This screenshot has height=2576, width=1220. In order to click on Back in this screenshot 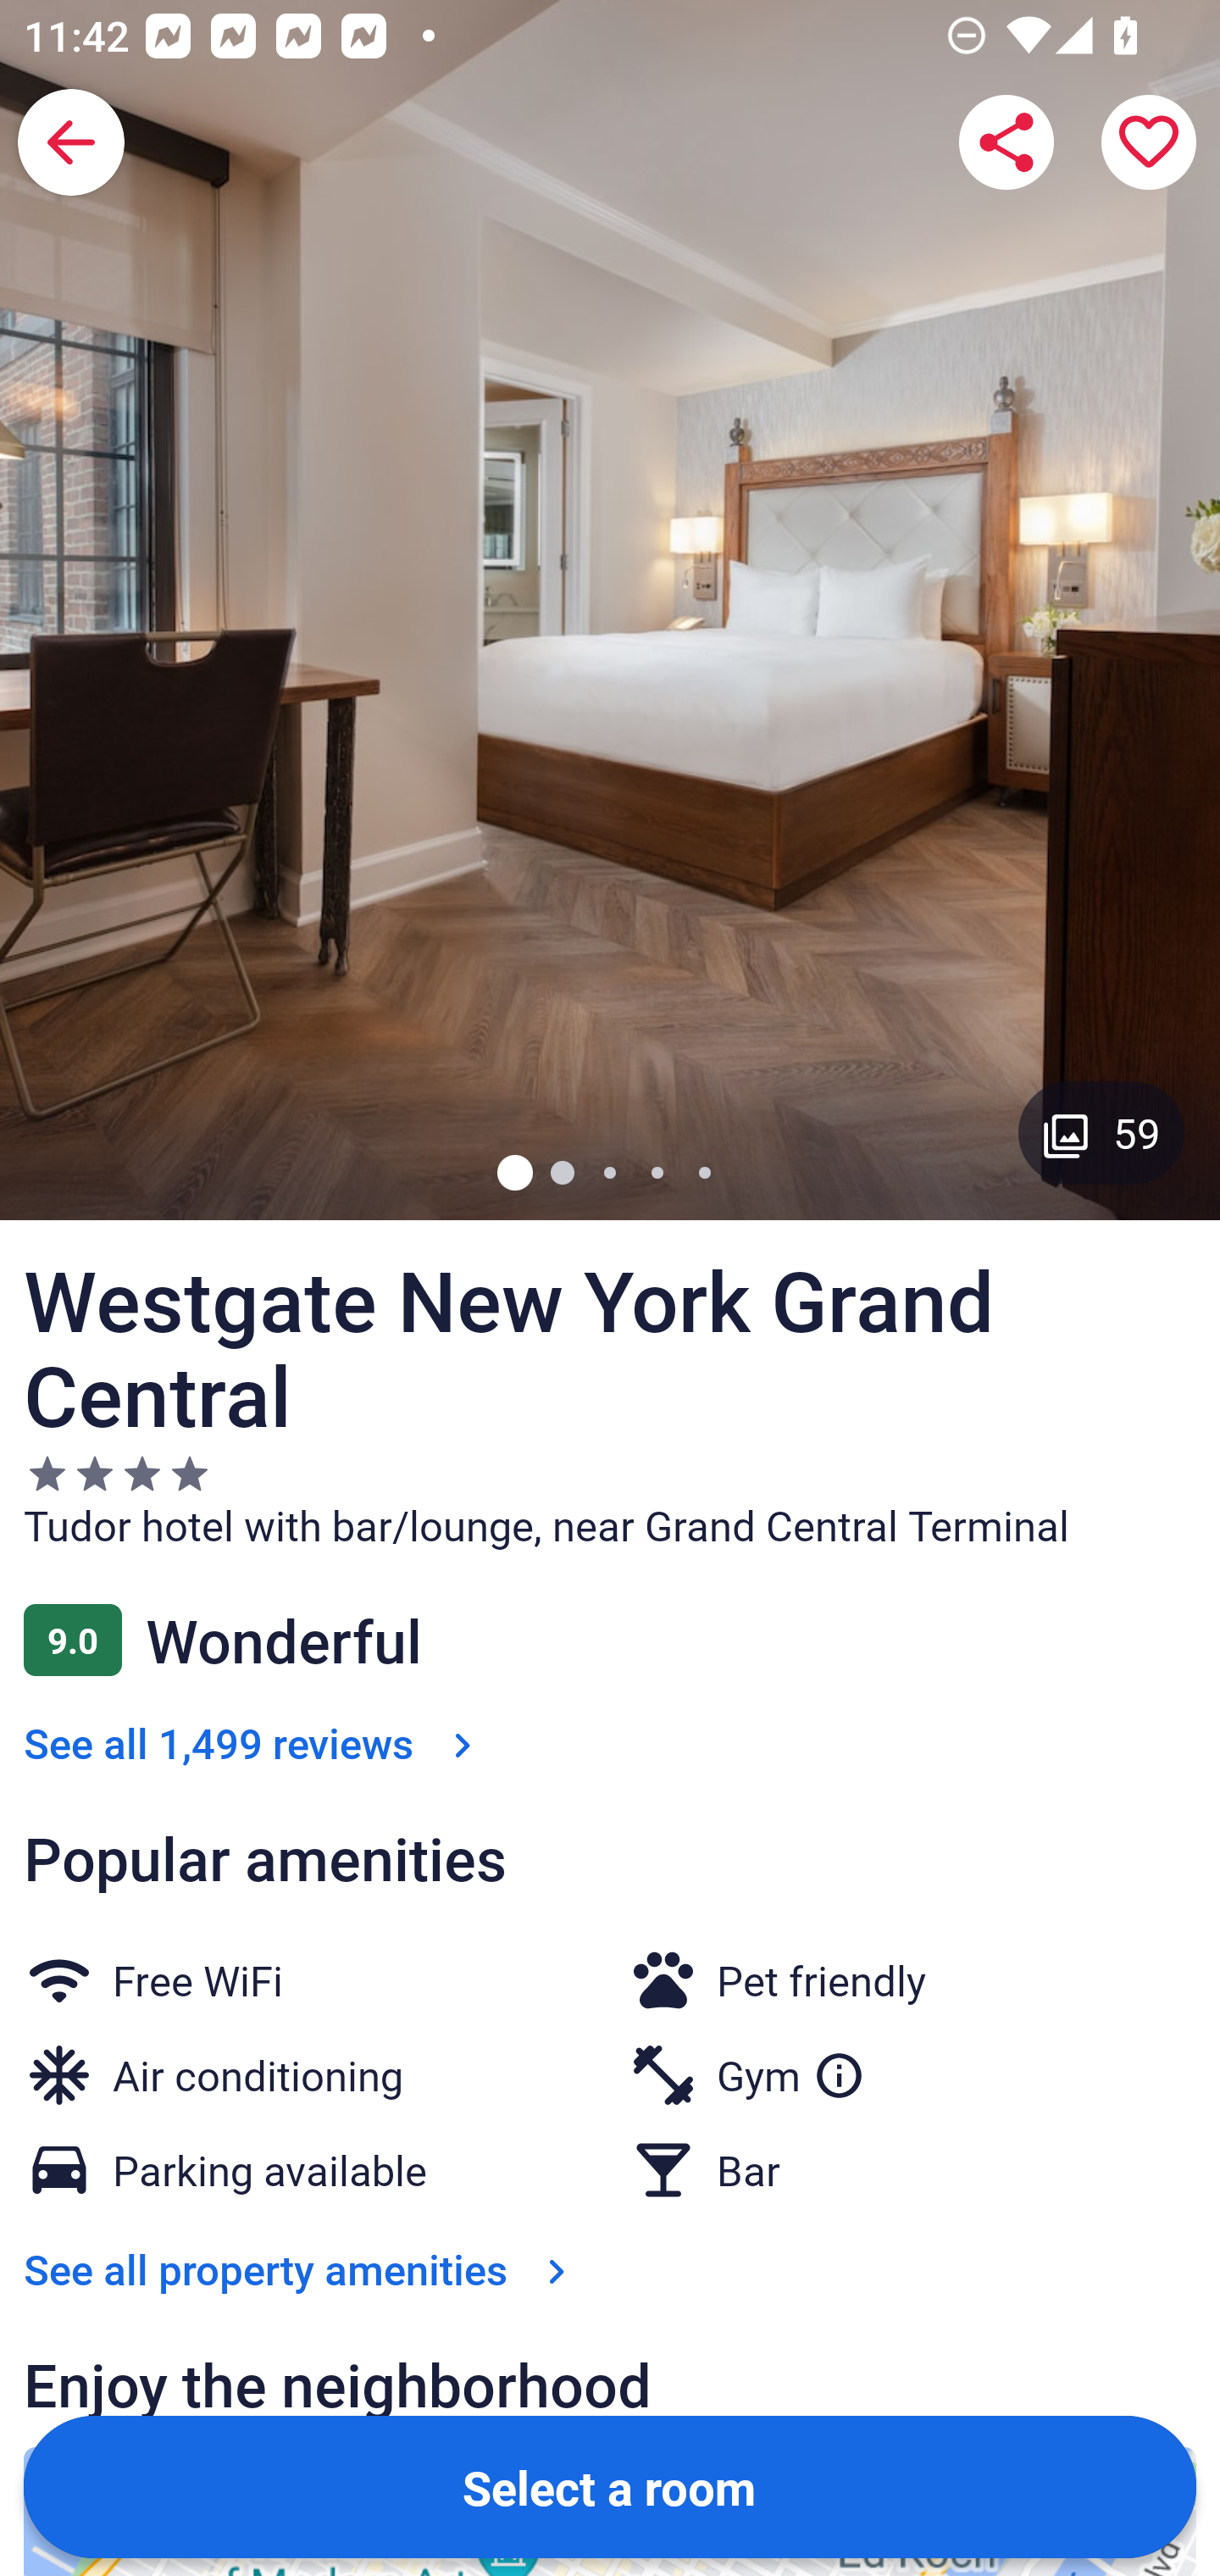, I will do `click(71, 142)`.